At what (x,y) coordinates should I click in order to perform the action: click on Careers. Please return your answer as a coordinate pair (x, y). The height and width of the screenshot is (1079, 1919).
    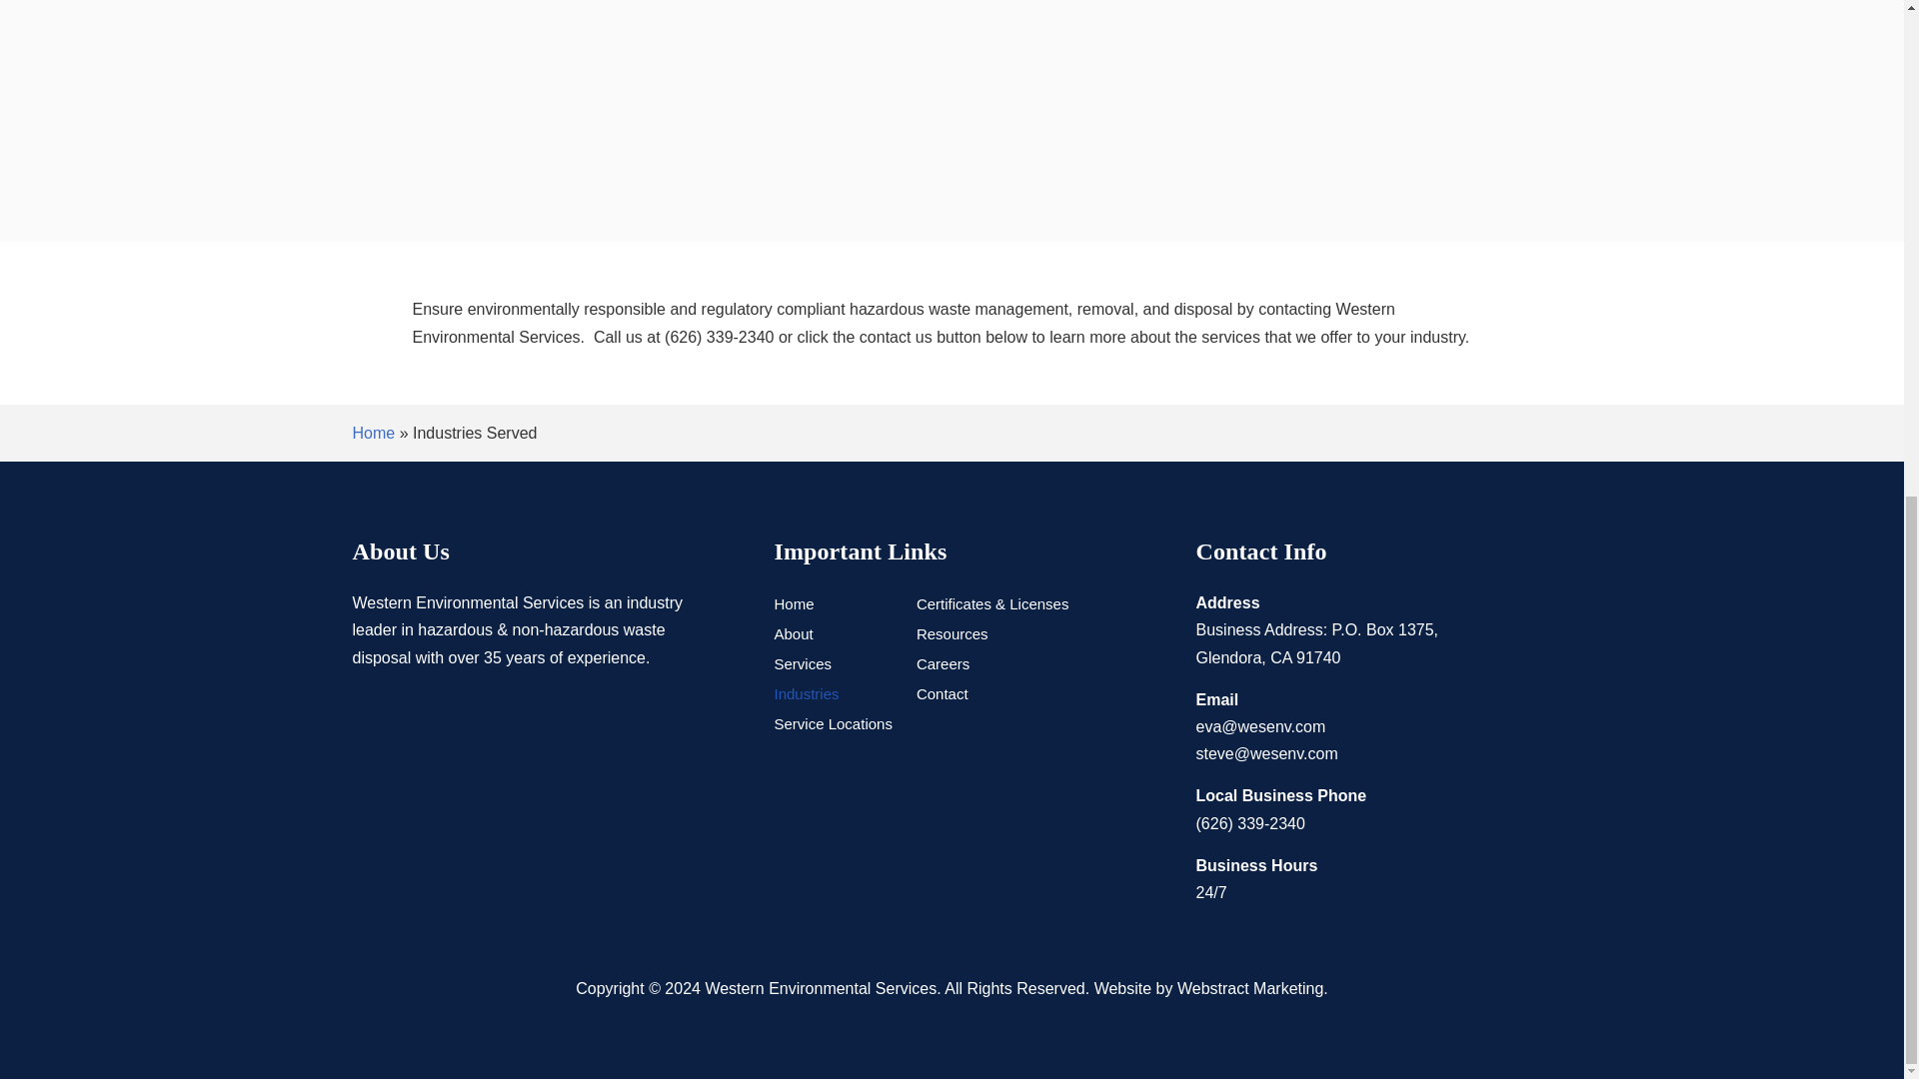
    Looking at the image, I should click on (943, 667).